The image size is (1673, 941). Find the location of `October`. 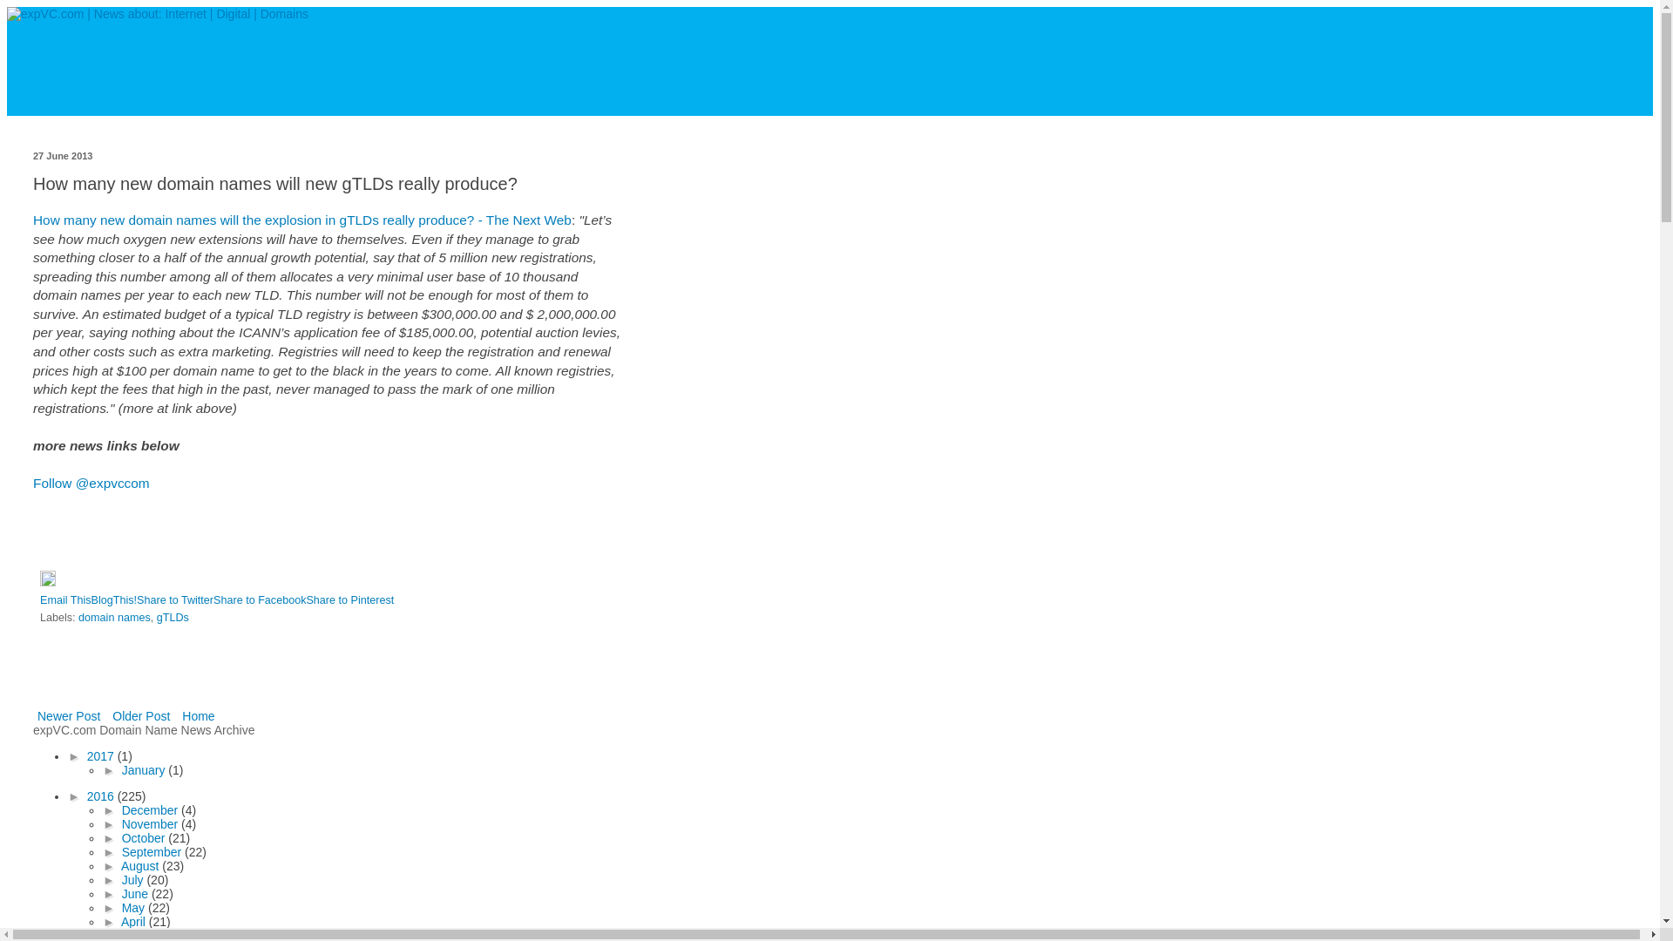

October is located at coordinates (145, 837).